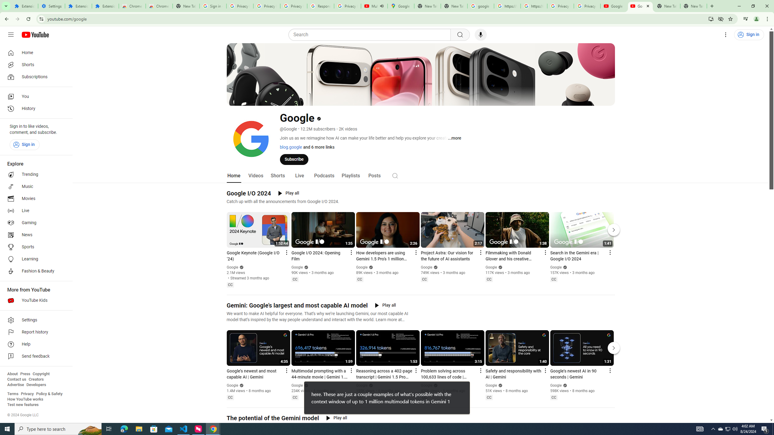 This screenshot has height=435, width=774. What do you see at coordinates (614, 6) in the screenshot?
I see `Google - YouTube` at bounding box center [614, 6].